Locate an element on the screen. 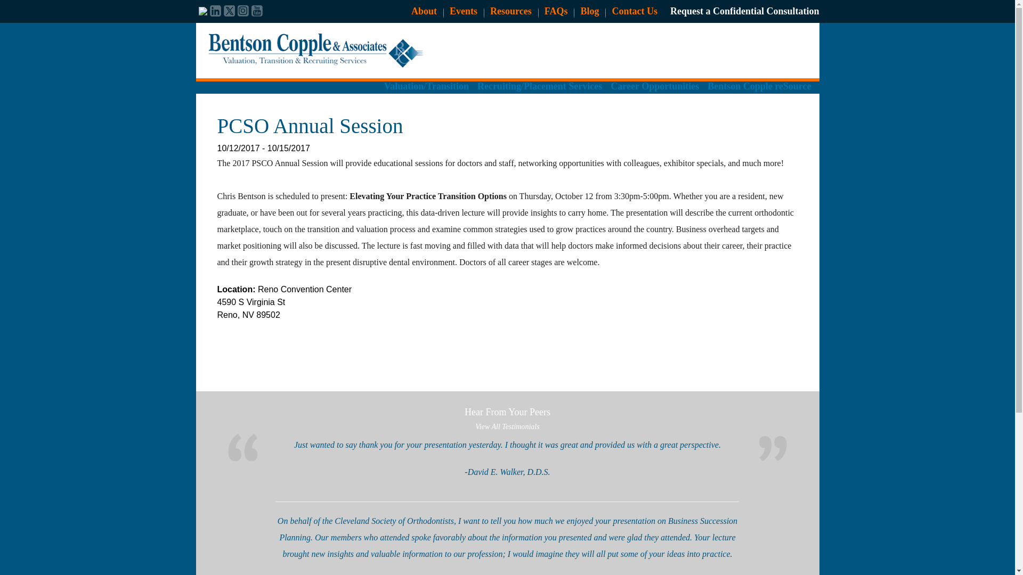 The height and width of the screenshot is (575, 1023). Career Opportunities is located at coordinates (654, 91).